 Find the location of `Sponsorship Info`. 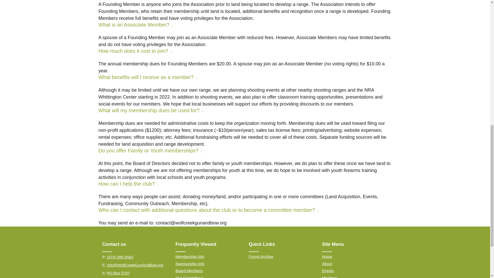

Sponsorship Info is located at coordinates (190, 264).